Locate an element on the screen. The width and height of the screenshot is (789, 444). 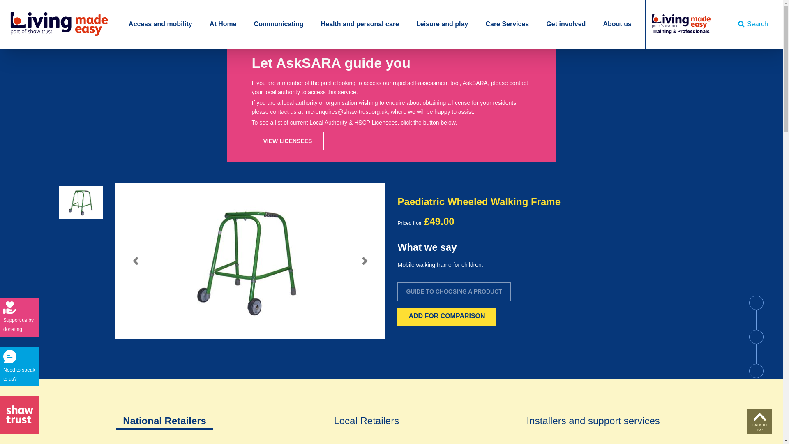
Access and mobility is located at coordinates (160, 24).